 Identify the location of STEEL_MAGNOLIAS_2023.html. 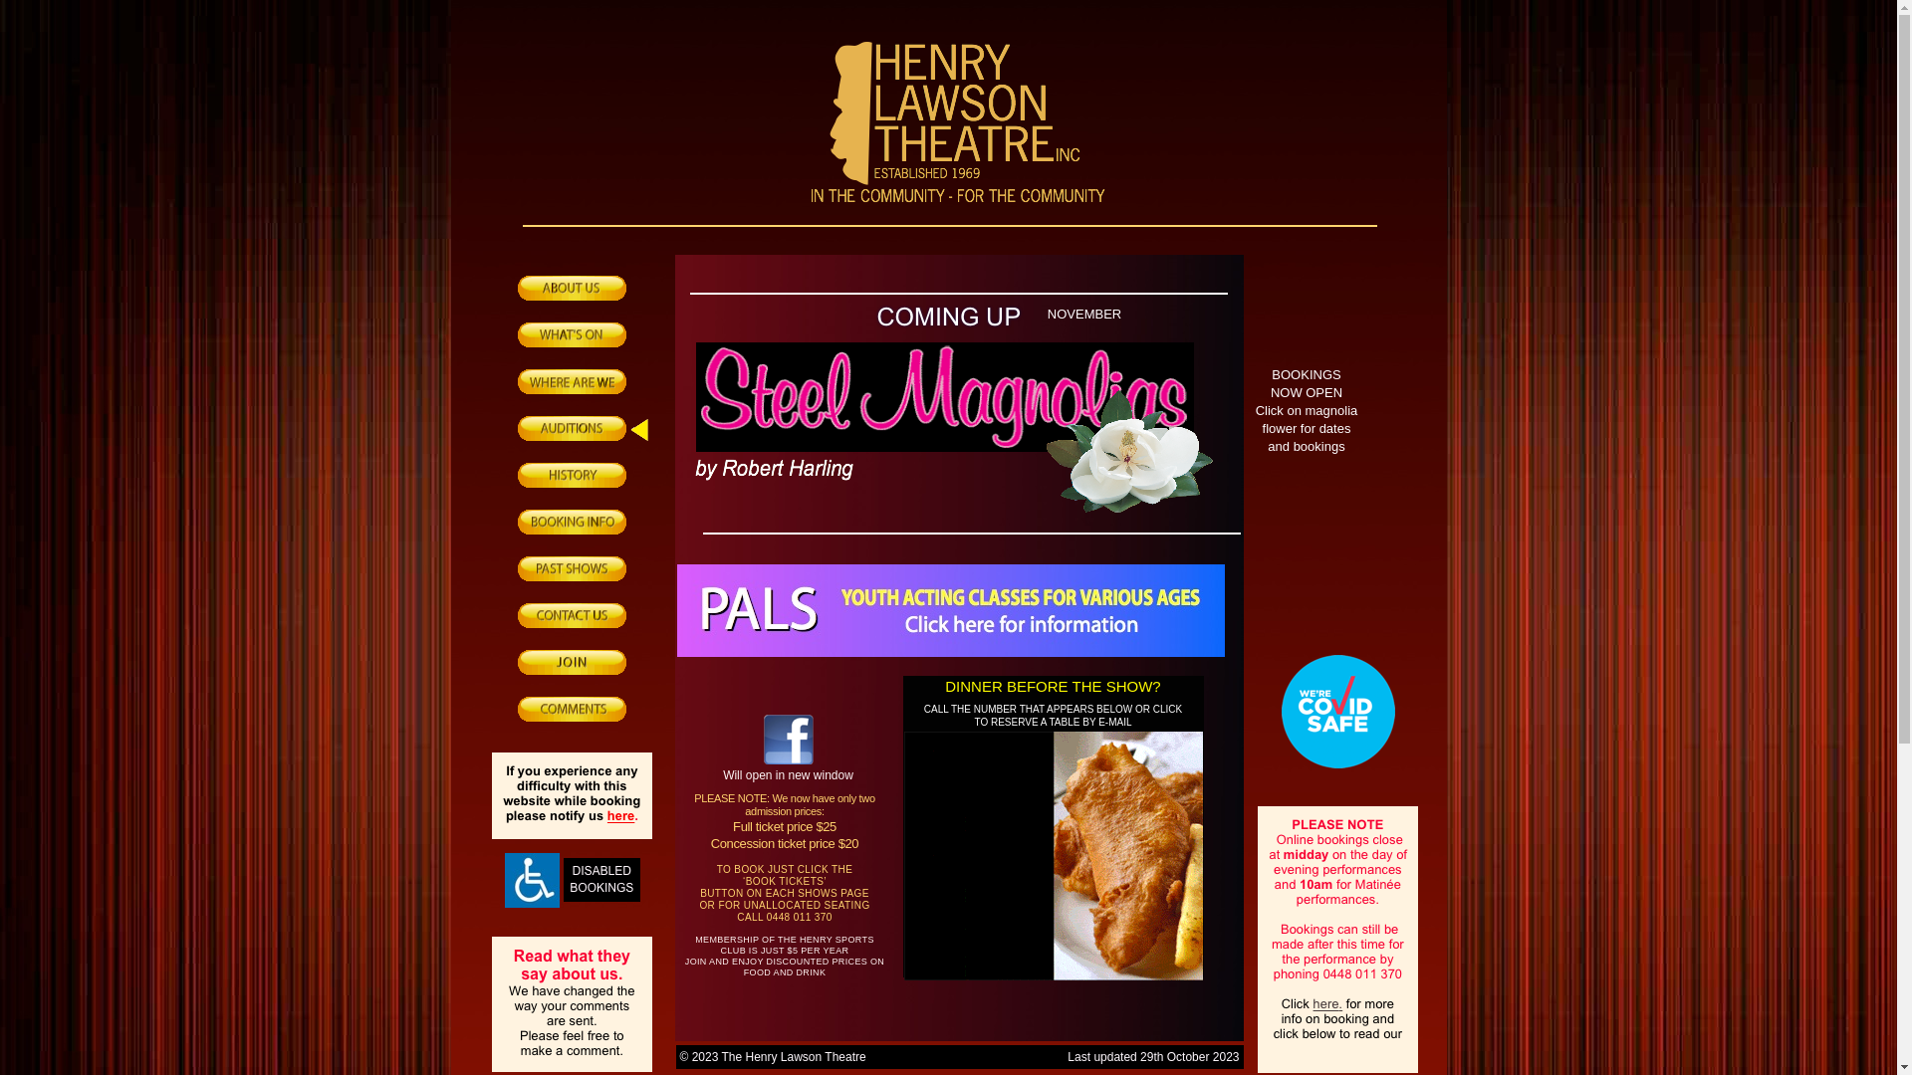
(1129, 508).